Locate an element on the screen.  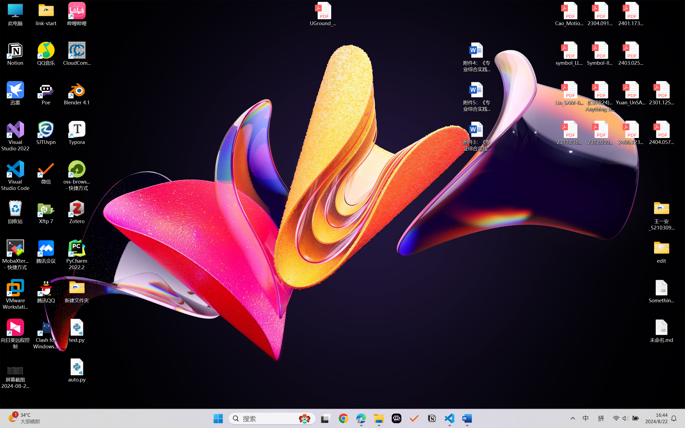
2401.17399v1.pdf is located at coordinates (630, 14).